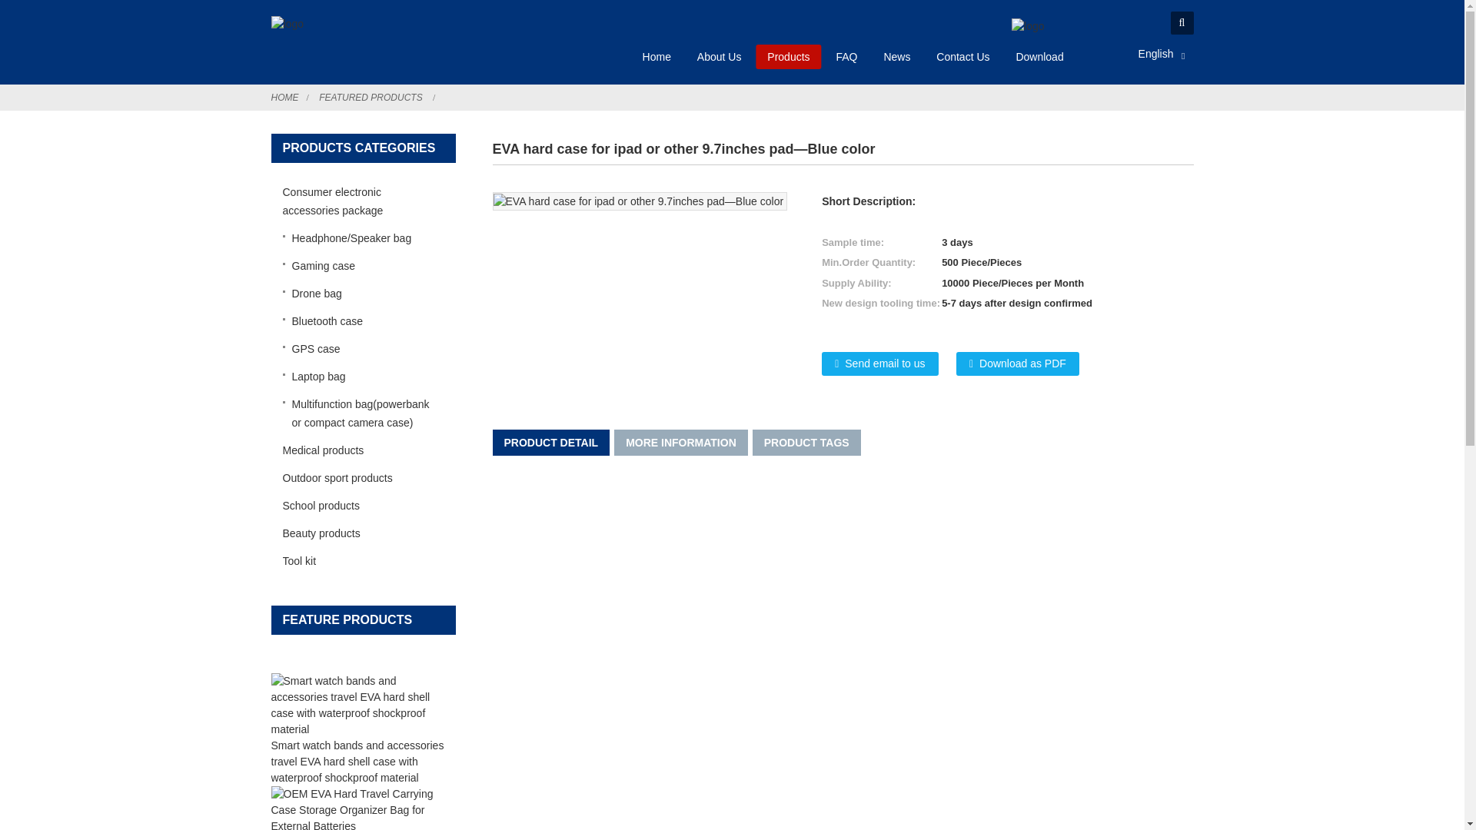 This screenshot has height=830, width=1476. I want to click on Gaming case, so click(357, 266).